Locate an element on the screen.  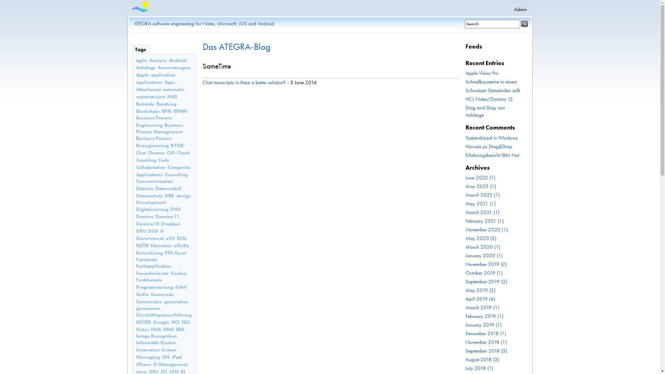
HMA is located at coordinates (168, 330).